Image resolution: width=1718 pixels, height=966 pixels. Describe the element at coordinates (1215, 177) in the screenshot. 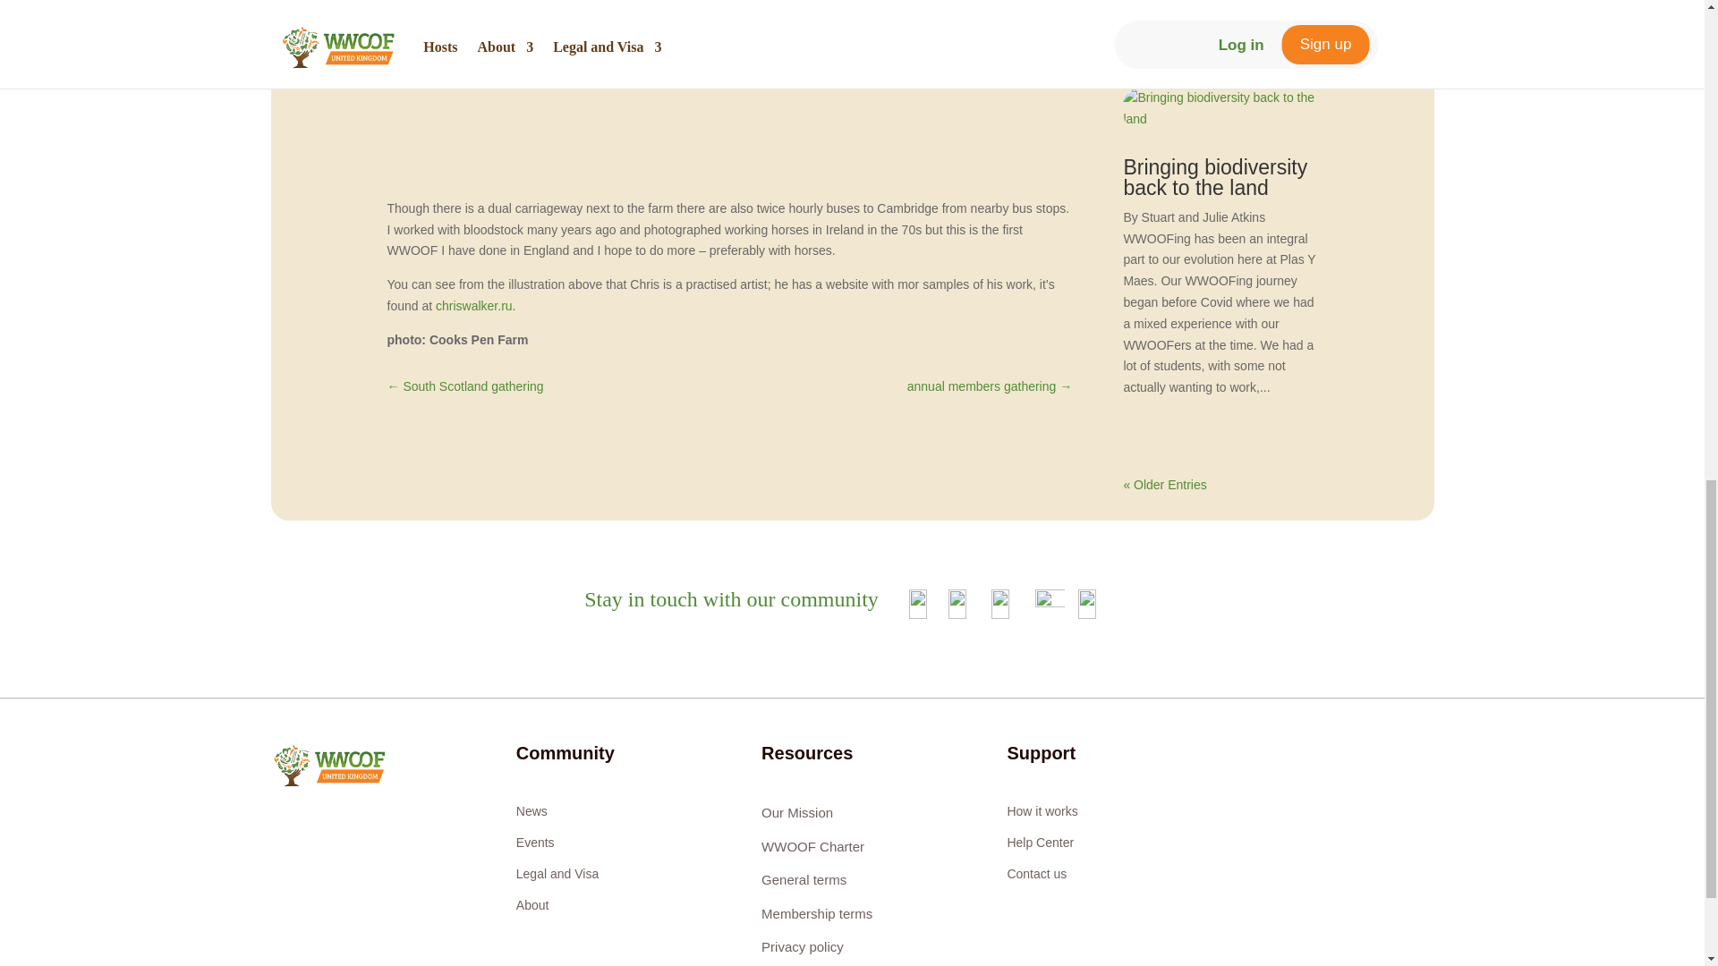

I see `Bringing biodiversity back to the land` at that location.